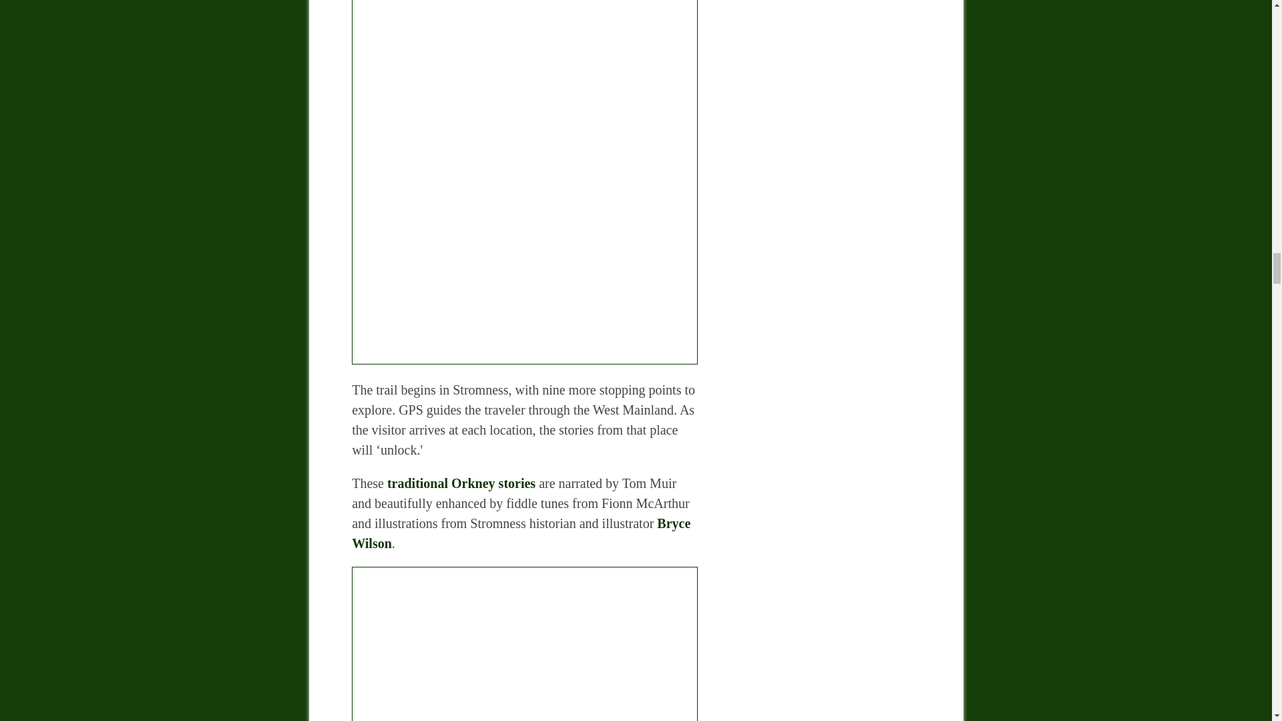  Describe the element at coordinates (521, 533) in the screenshot. I see `Bryce Wilson` at that location.